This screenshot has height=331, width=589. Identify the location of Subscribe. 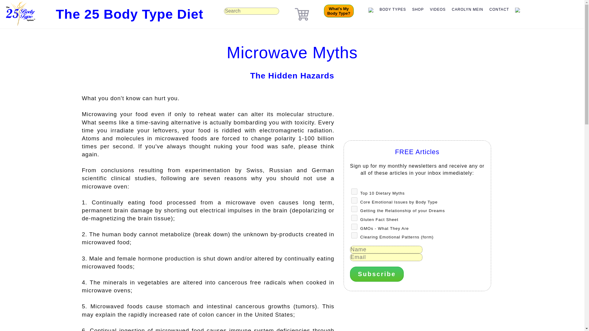
(377, 274).